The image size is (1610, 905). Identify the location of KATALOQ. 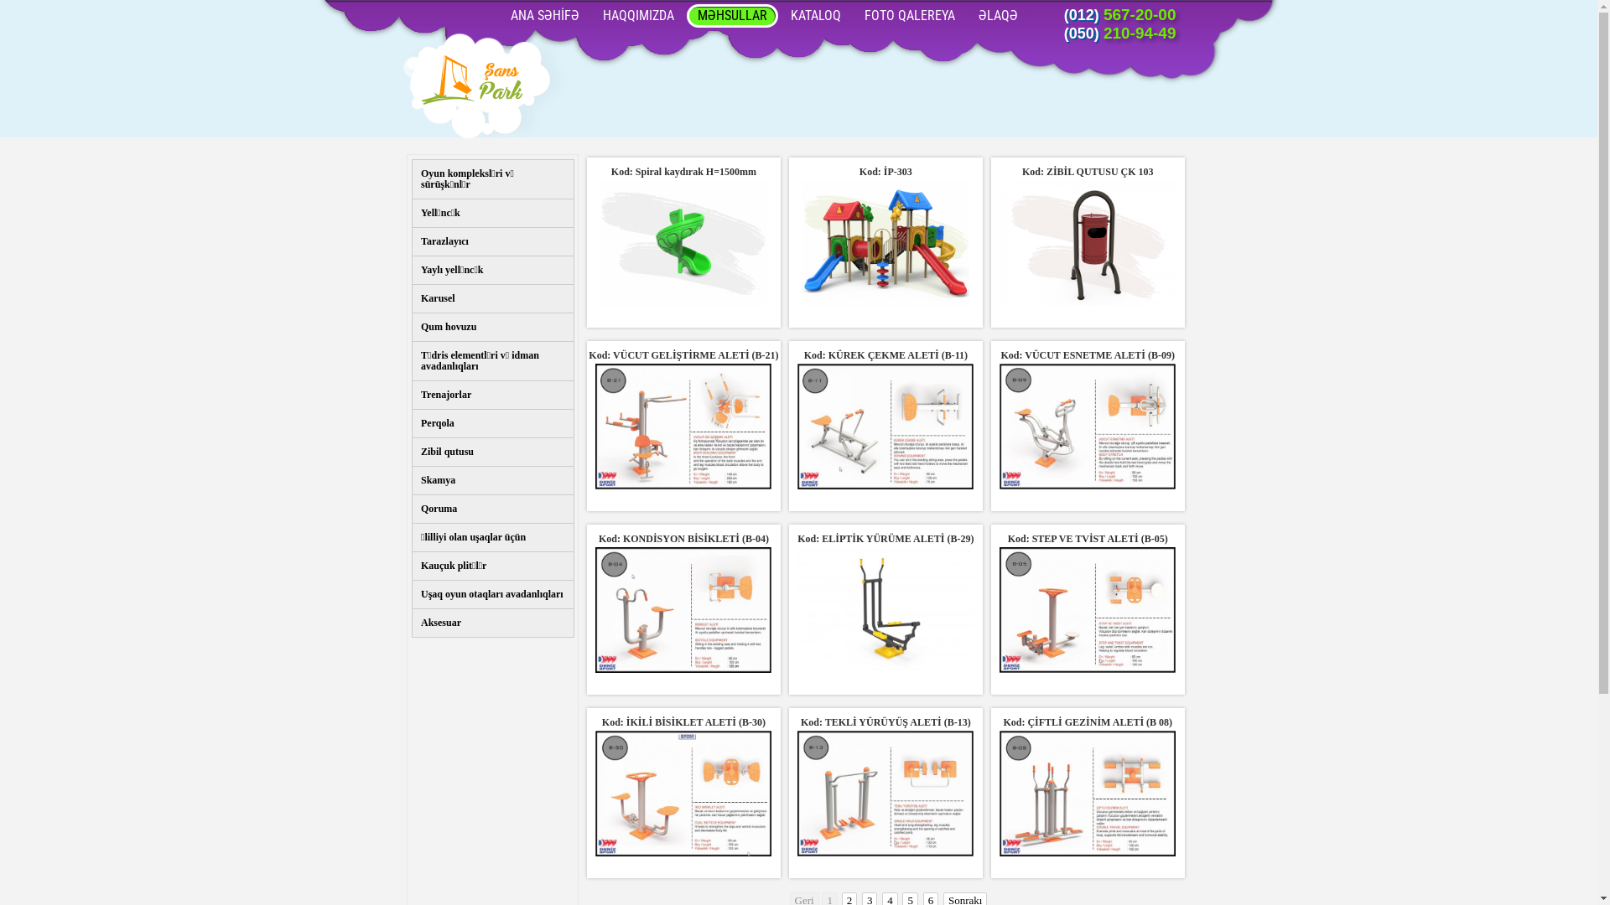
(816, 16).